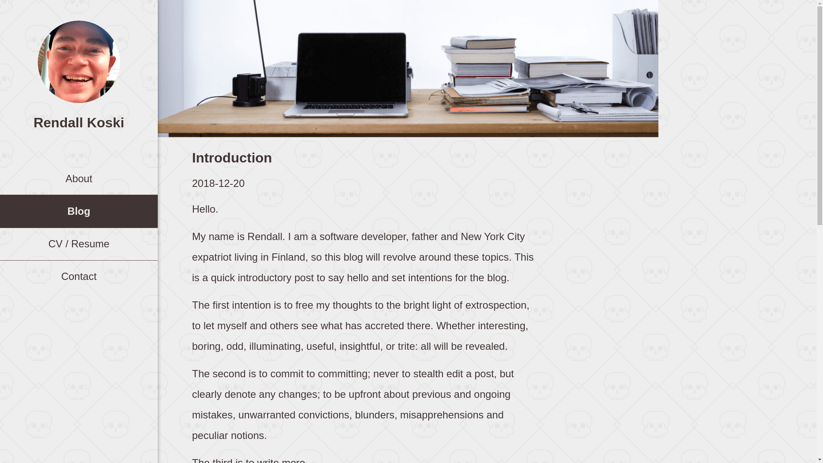 The height and width of the screenshot is (463, 823). I want to click on About, so click(79, 178).